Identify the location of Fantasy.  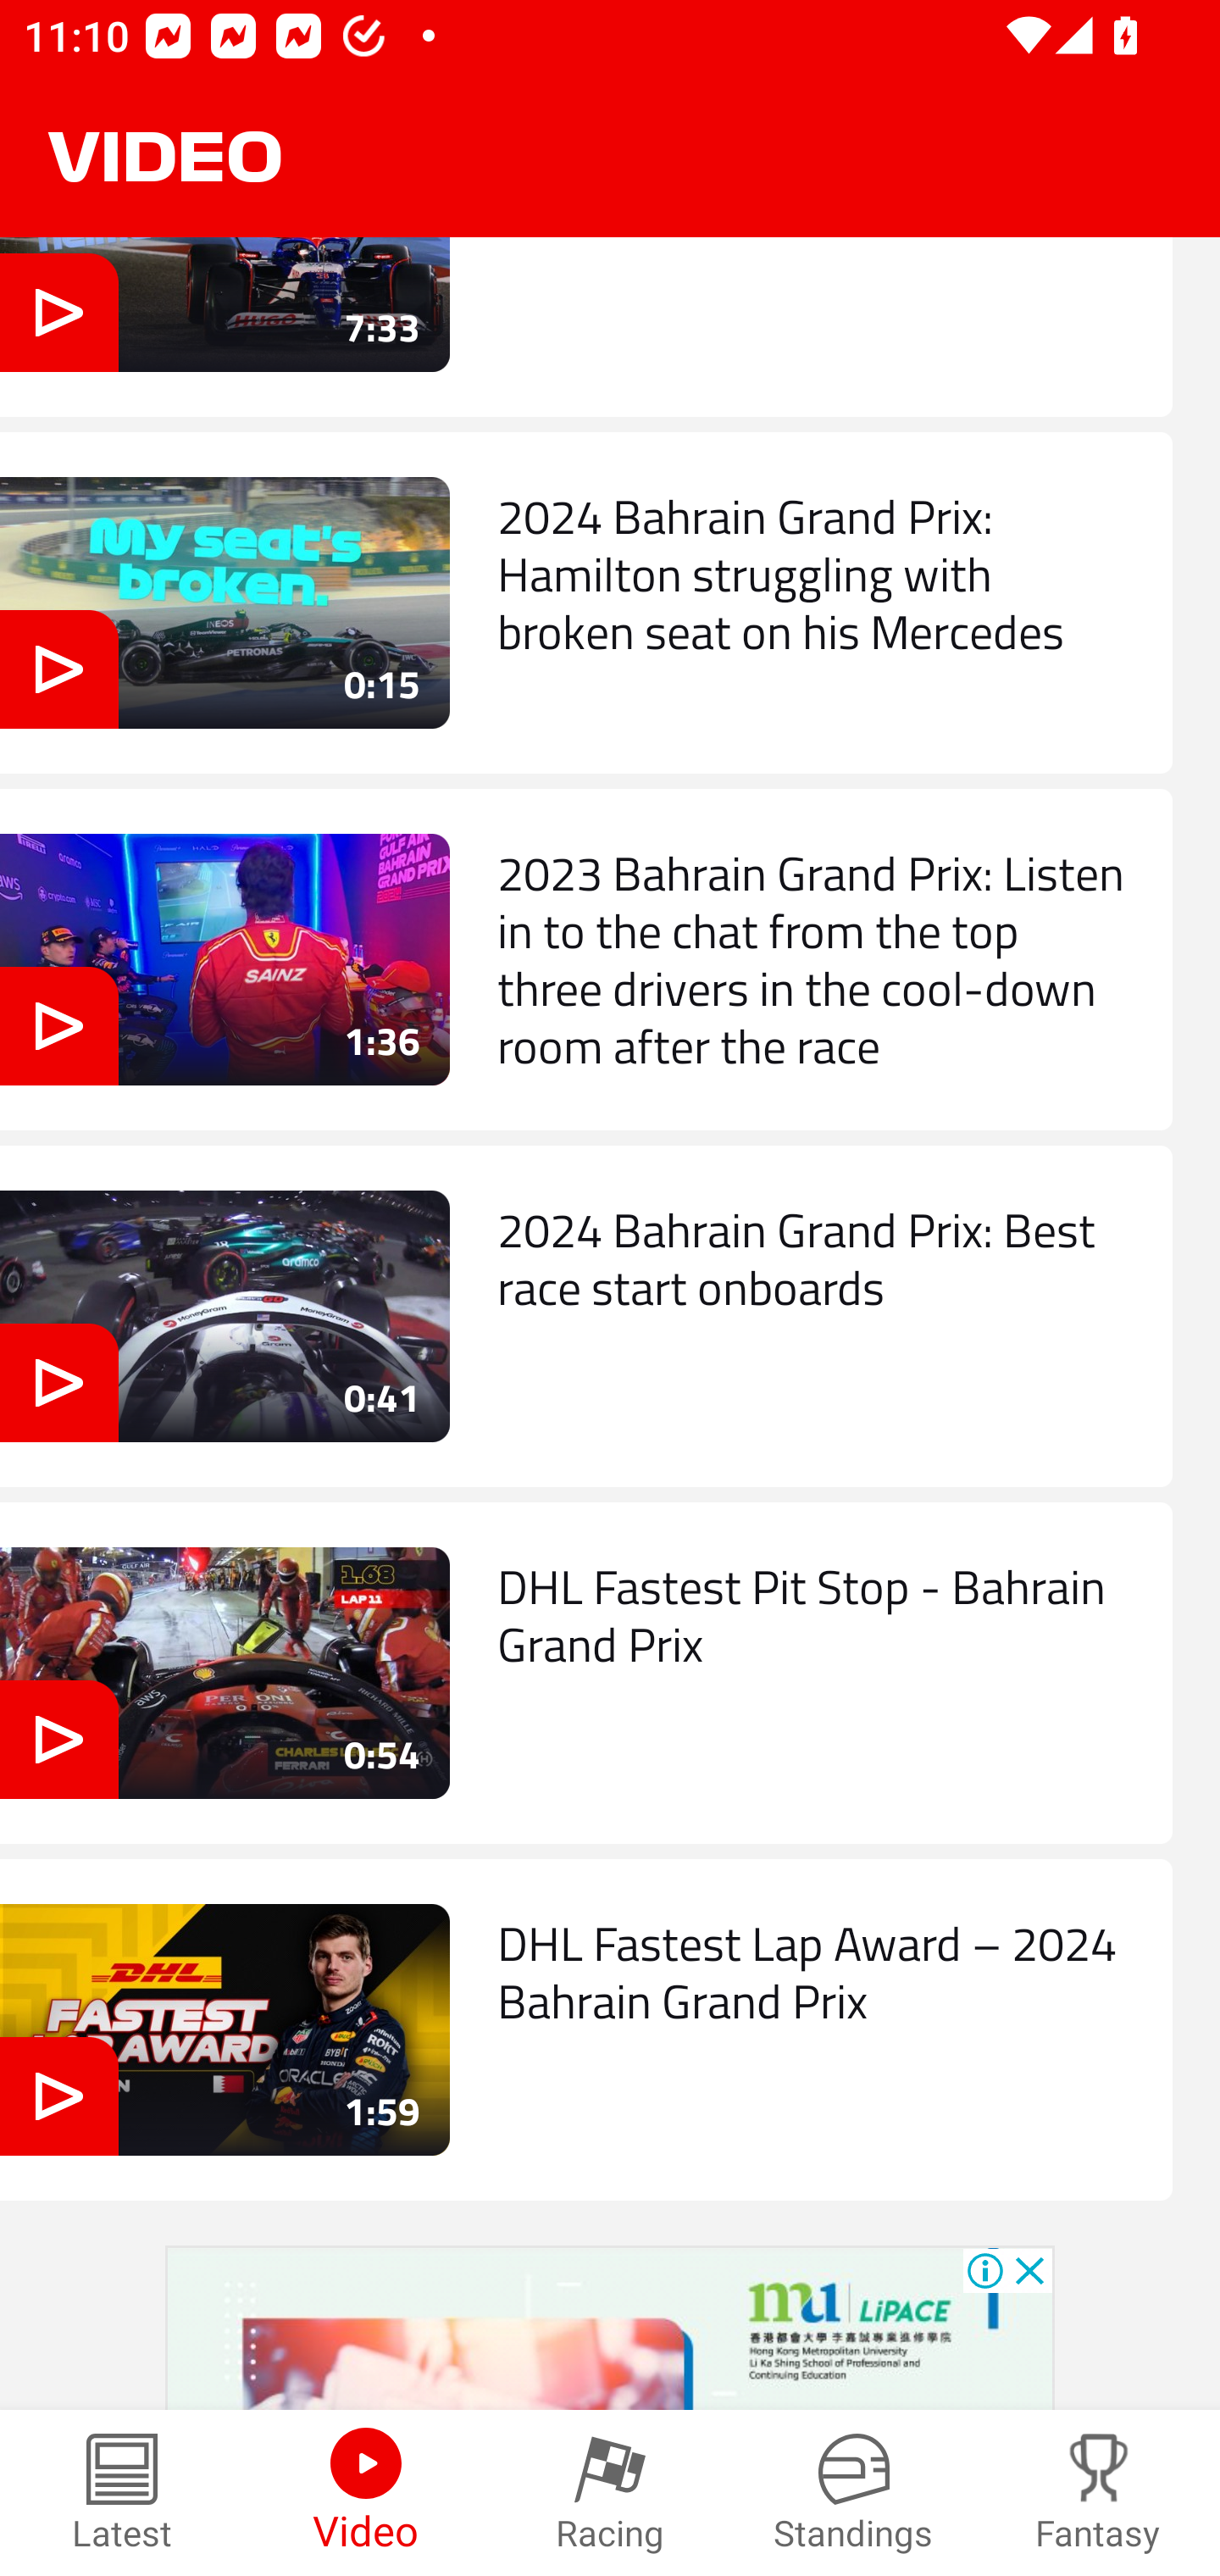
(1098, 2493).